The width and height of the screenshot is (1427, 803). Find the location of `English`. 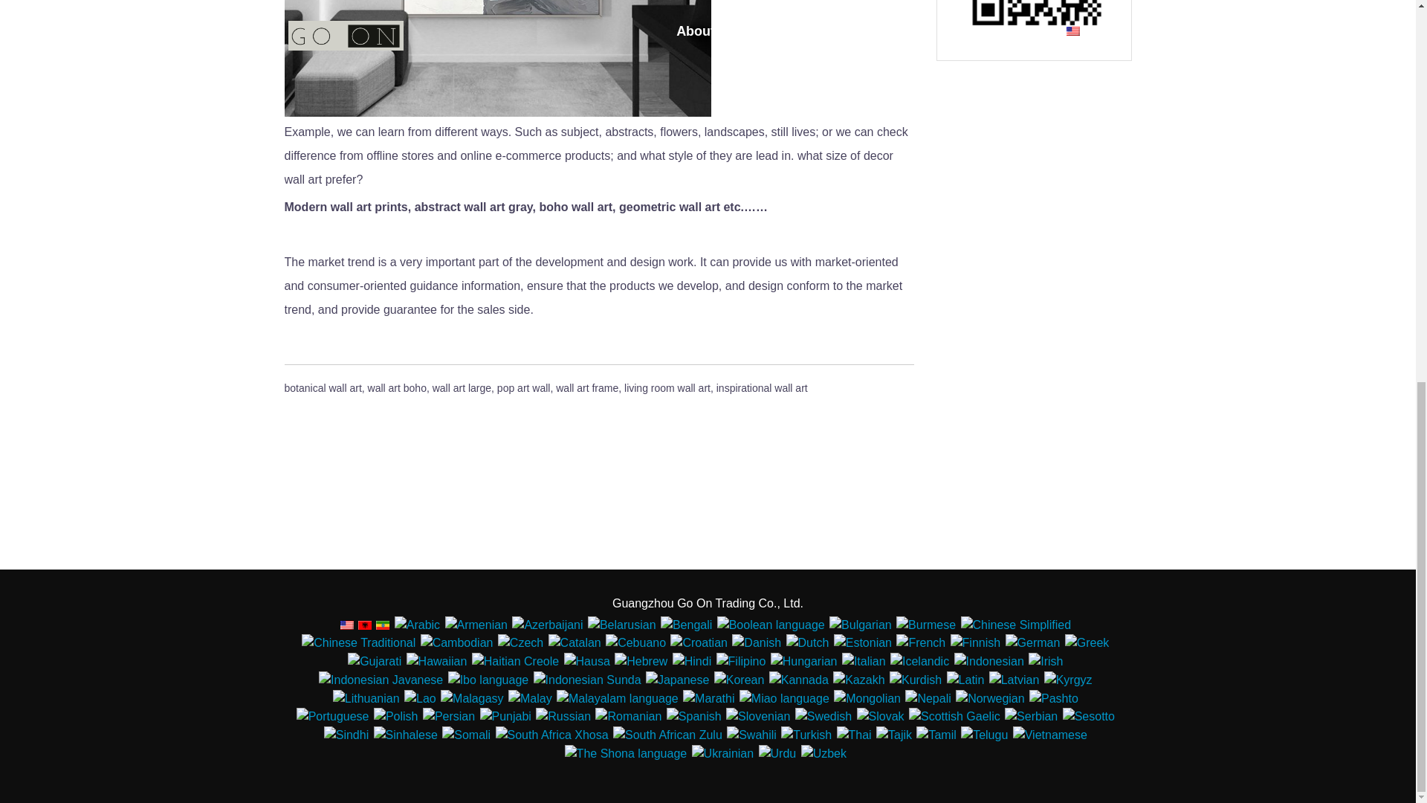

English is located at coordinates (347, 625).